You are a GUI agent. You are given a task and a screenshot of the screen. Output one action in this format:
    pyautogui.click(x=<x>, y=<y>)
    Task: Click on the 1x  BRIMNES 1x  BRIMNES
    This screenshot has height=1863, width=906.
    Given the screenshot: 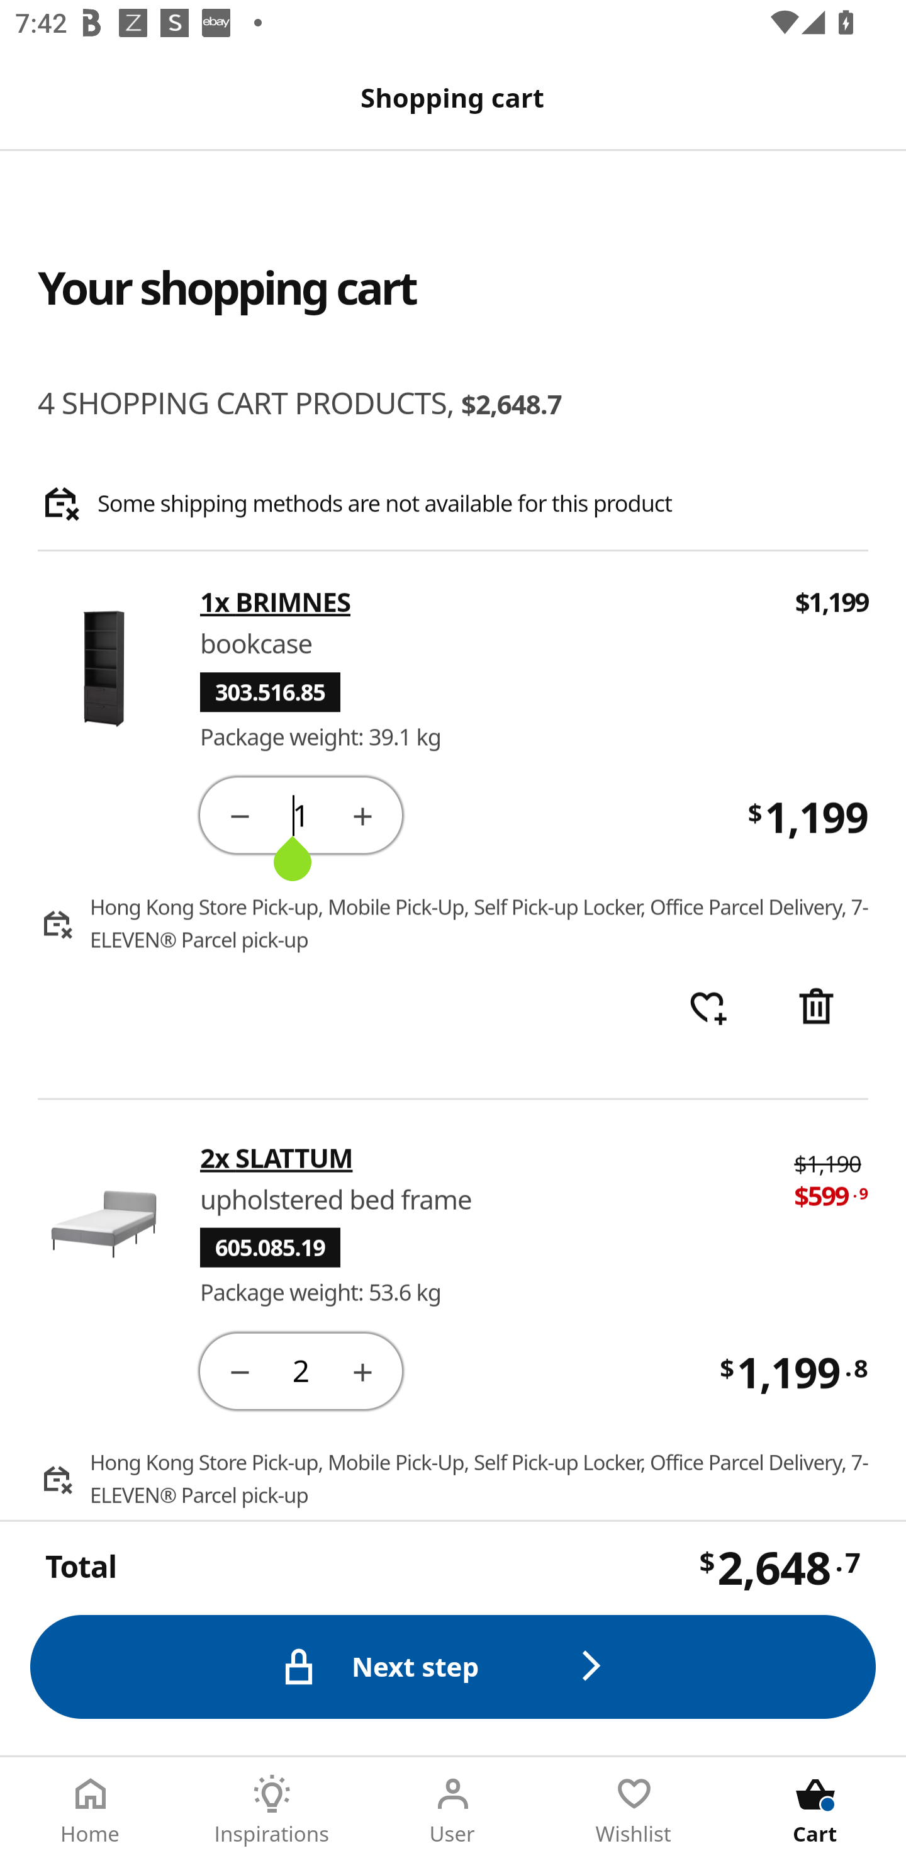 What is the action you would take?
    pyautogui.click(x=483, y=602)
    